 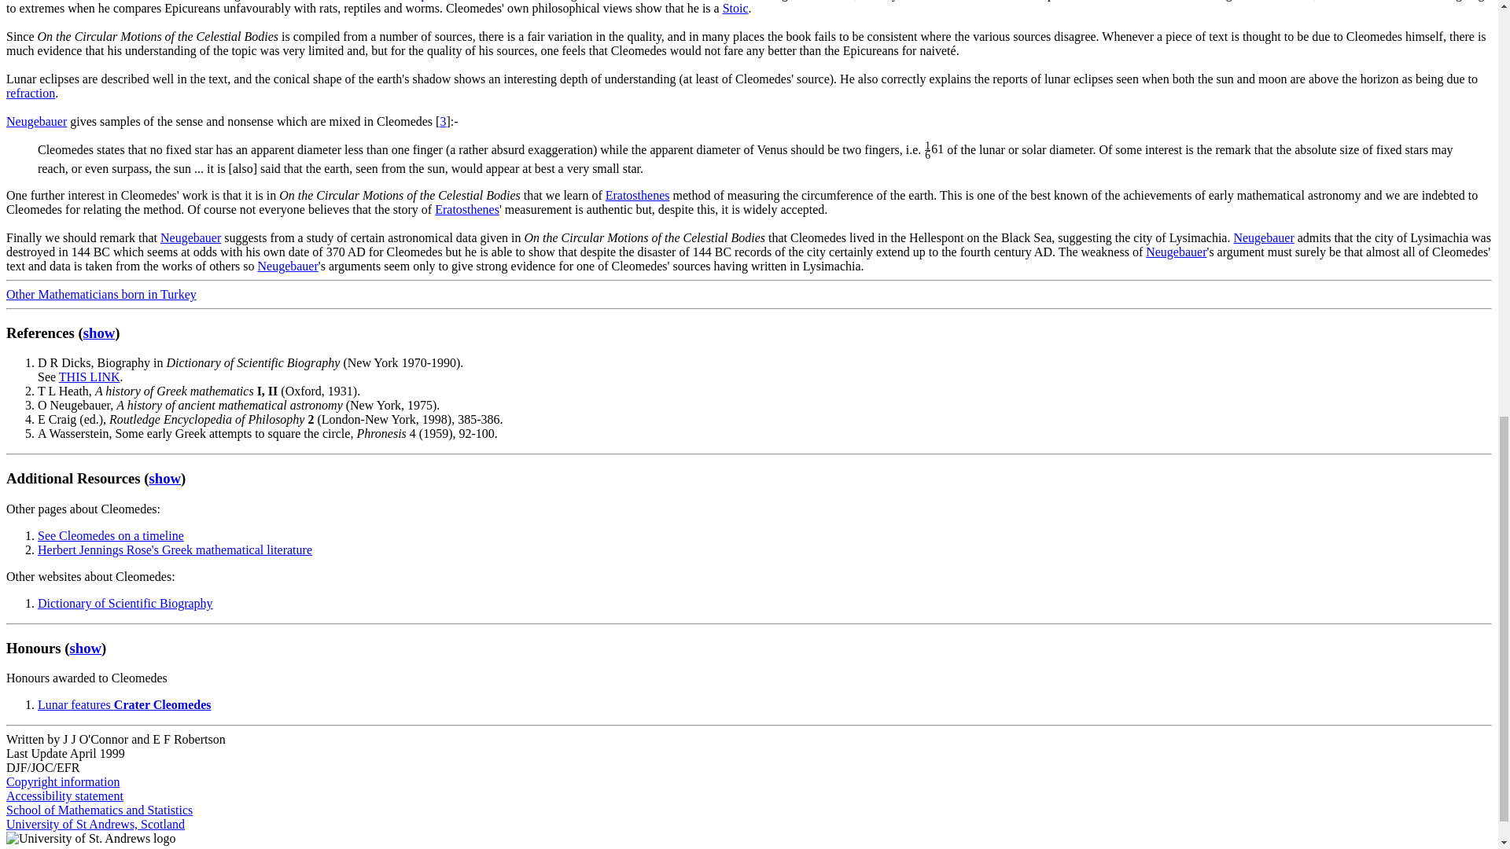 What do you see at coordinates (440, 0) in the screenshot?
I see `Epicureans` at bounding box center [440, 0].